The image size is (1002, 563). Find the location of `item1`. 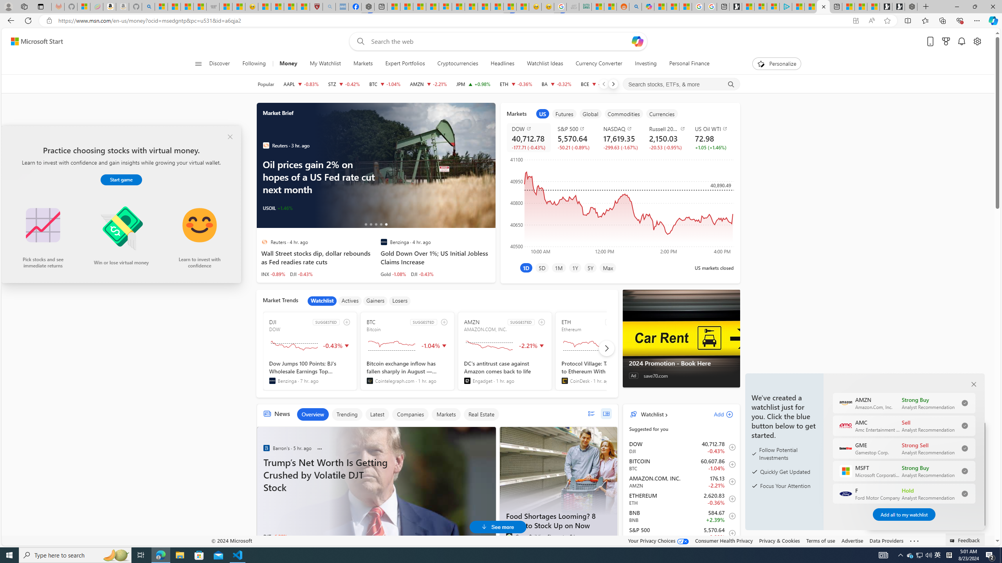

item1 is located at coordinates (542, 113).